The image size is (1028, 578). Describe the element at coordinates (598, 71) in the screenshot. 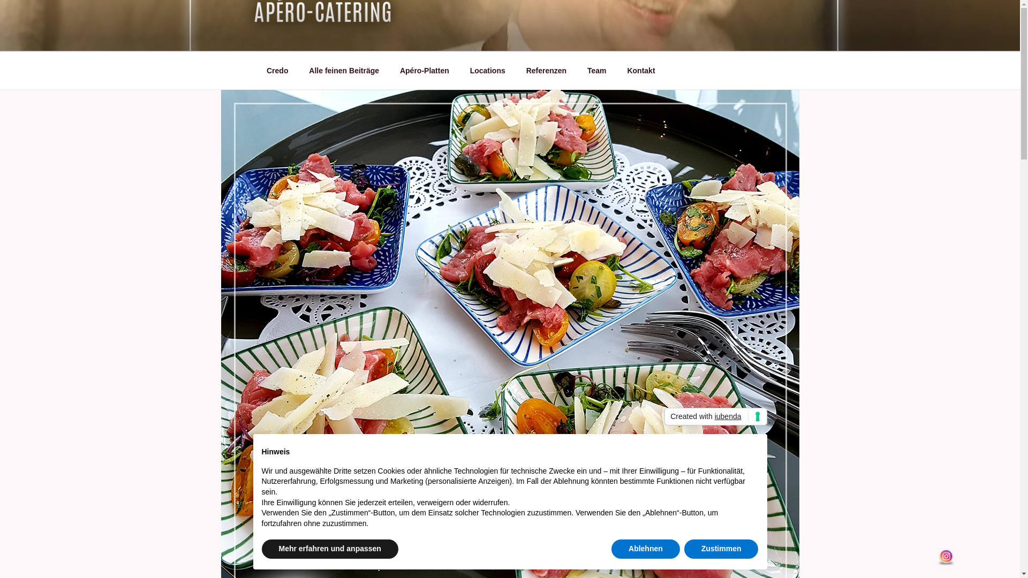

I see `Team` at that location.